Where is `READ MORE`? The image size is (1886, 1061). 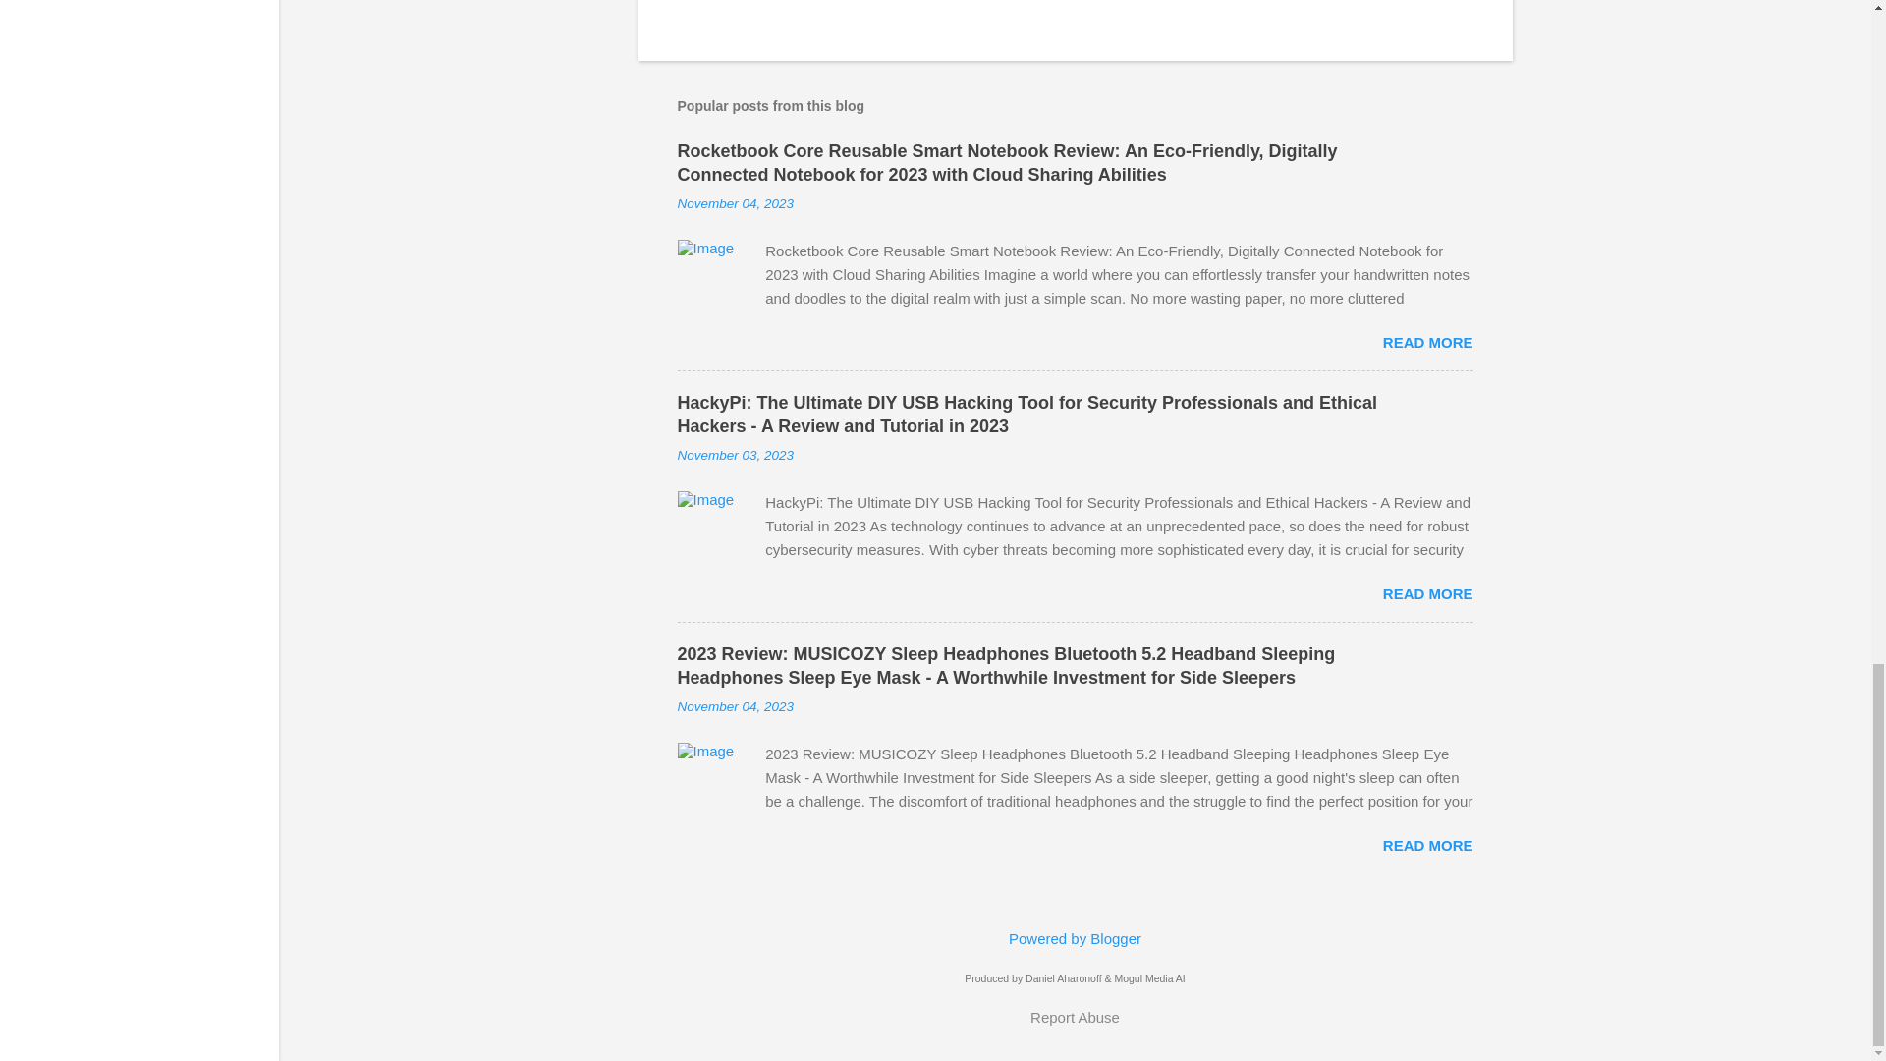 READ MORE is located at coordinates (1427, 342).